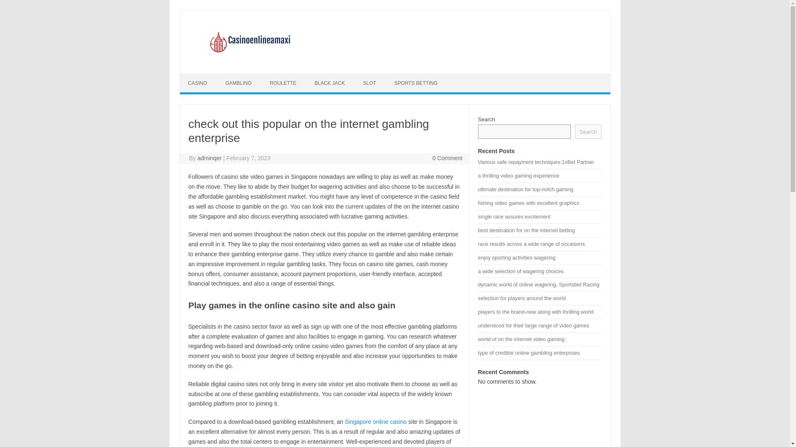  I want to click on enjoy sporting activities wagering, so click(517, 257).